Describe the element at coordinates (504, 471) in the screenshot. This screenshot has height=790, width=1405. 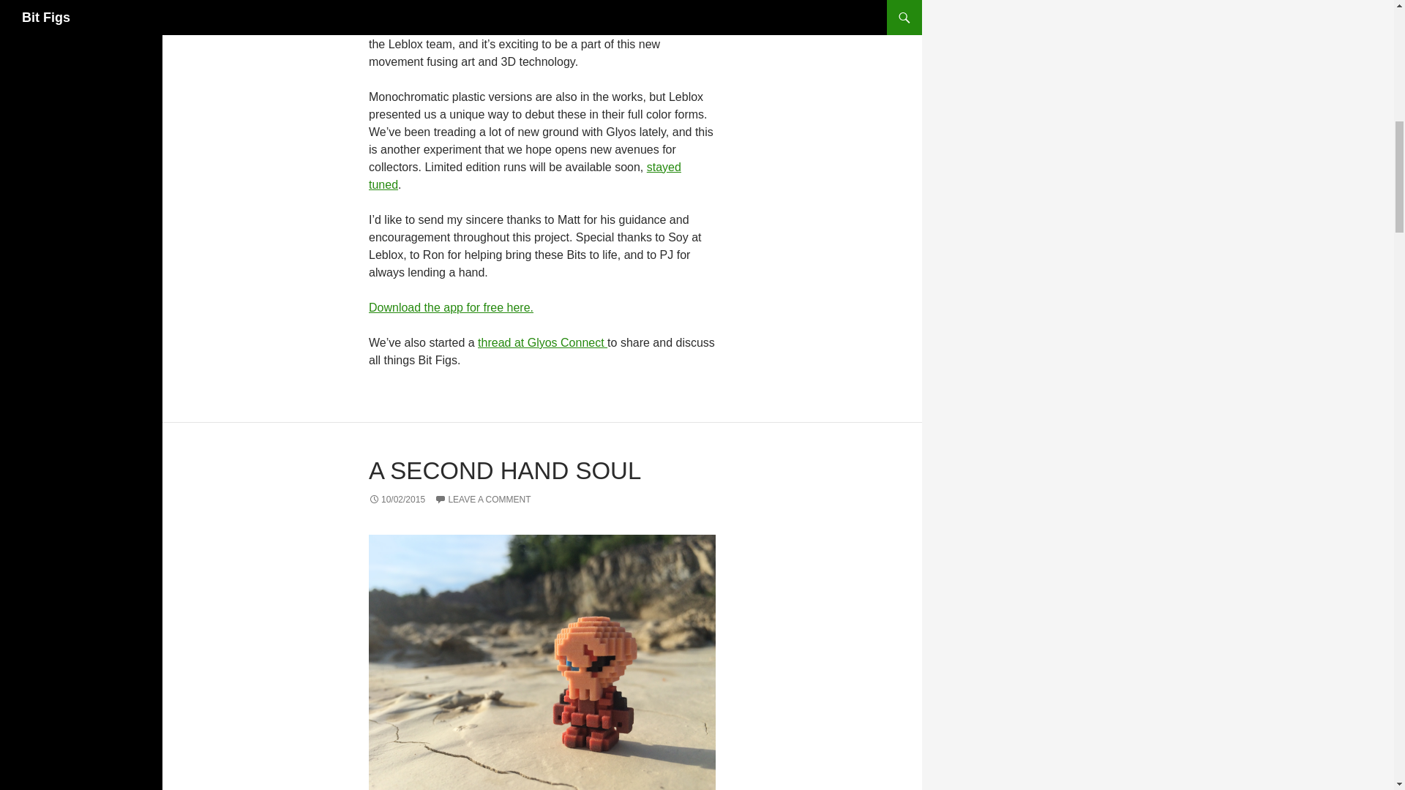
I see `A SECOND HAND SOUL` at that location.